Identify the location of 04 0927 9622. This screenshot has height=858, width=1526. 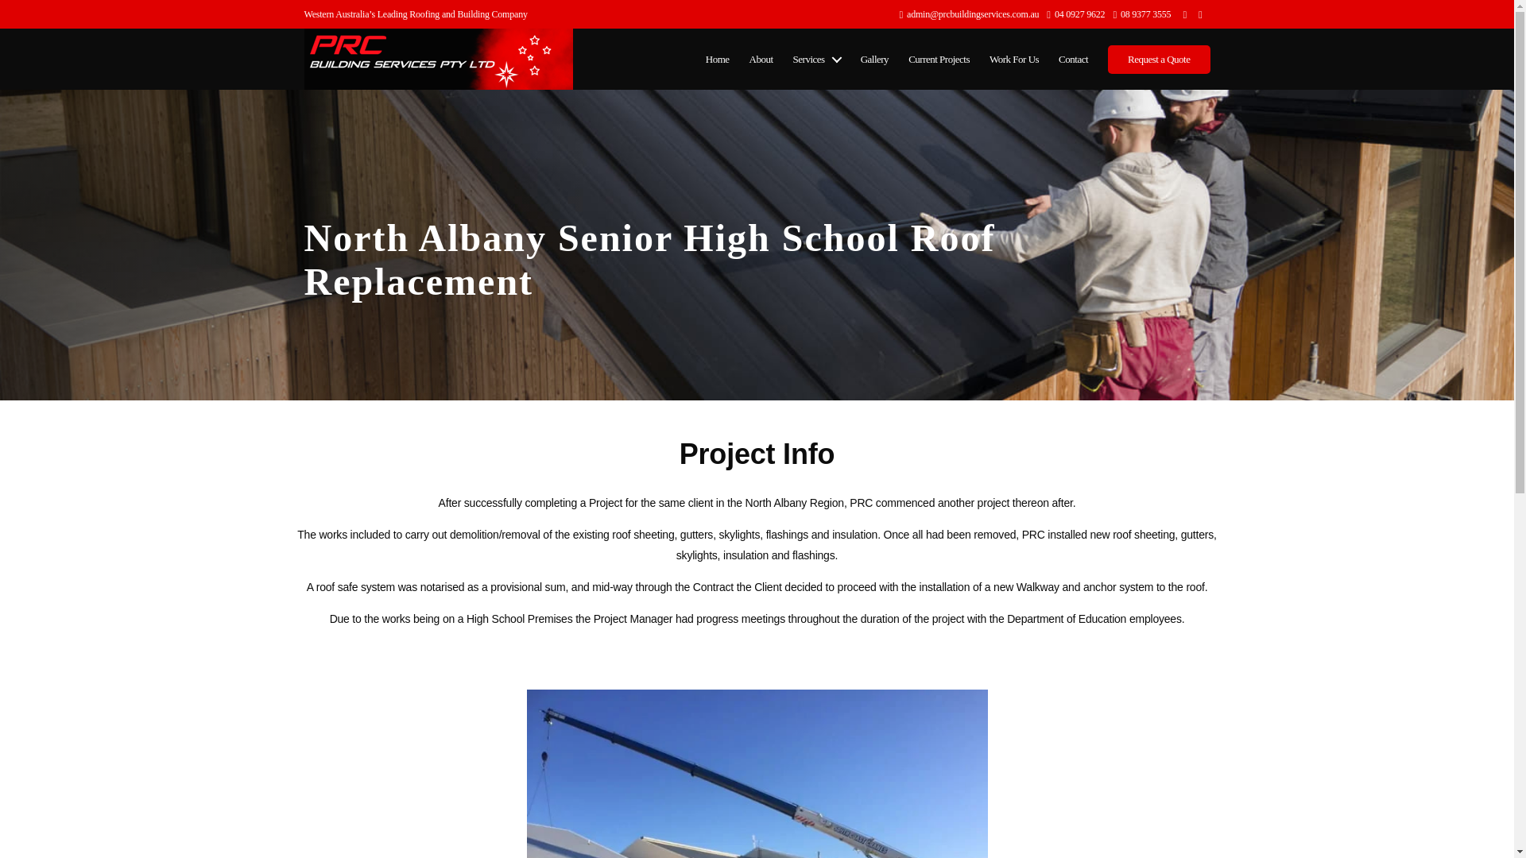
(1076, 14).